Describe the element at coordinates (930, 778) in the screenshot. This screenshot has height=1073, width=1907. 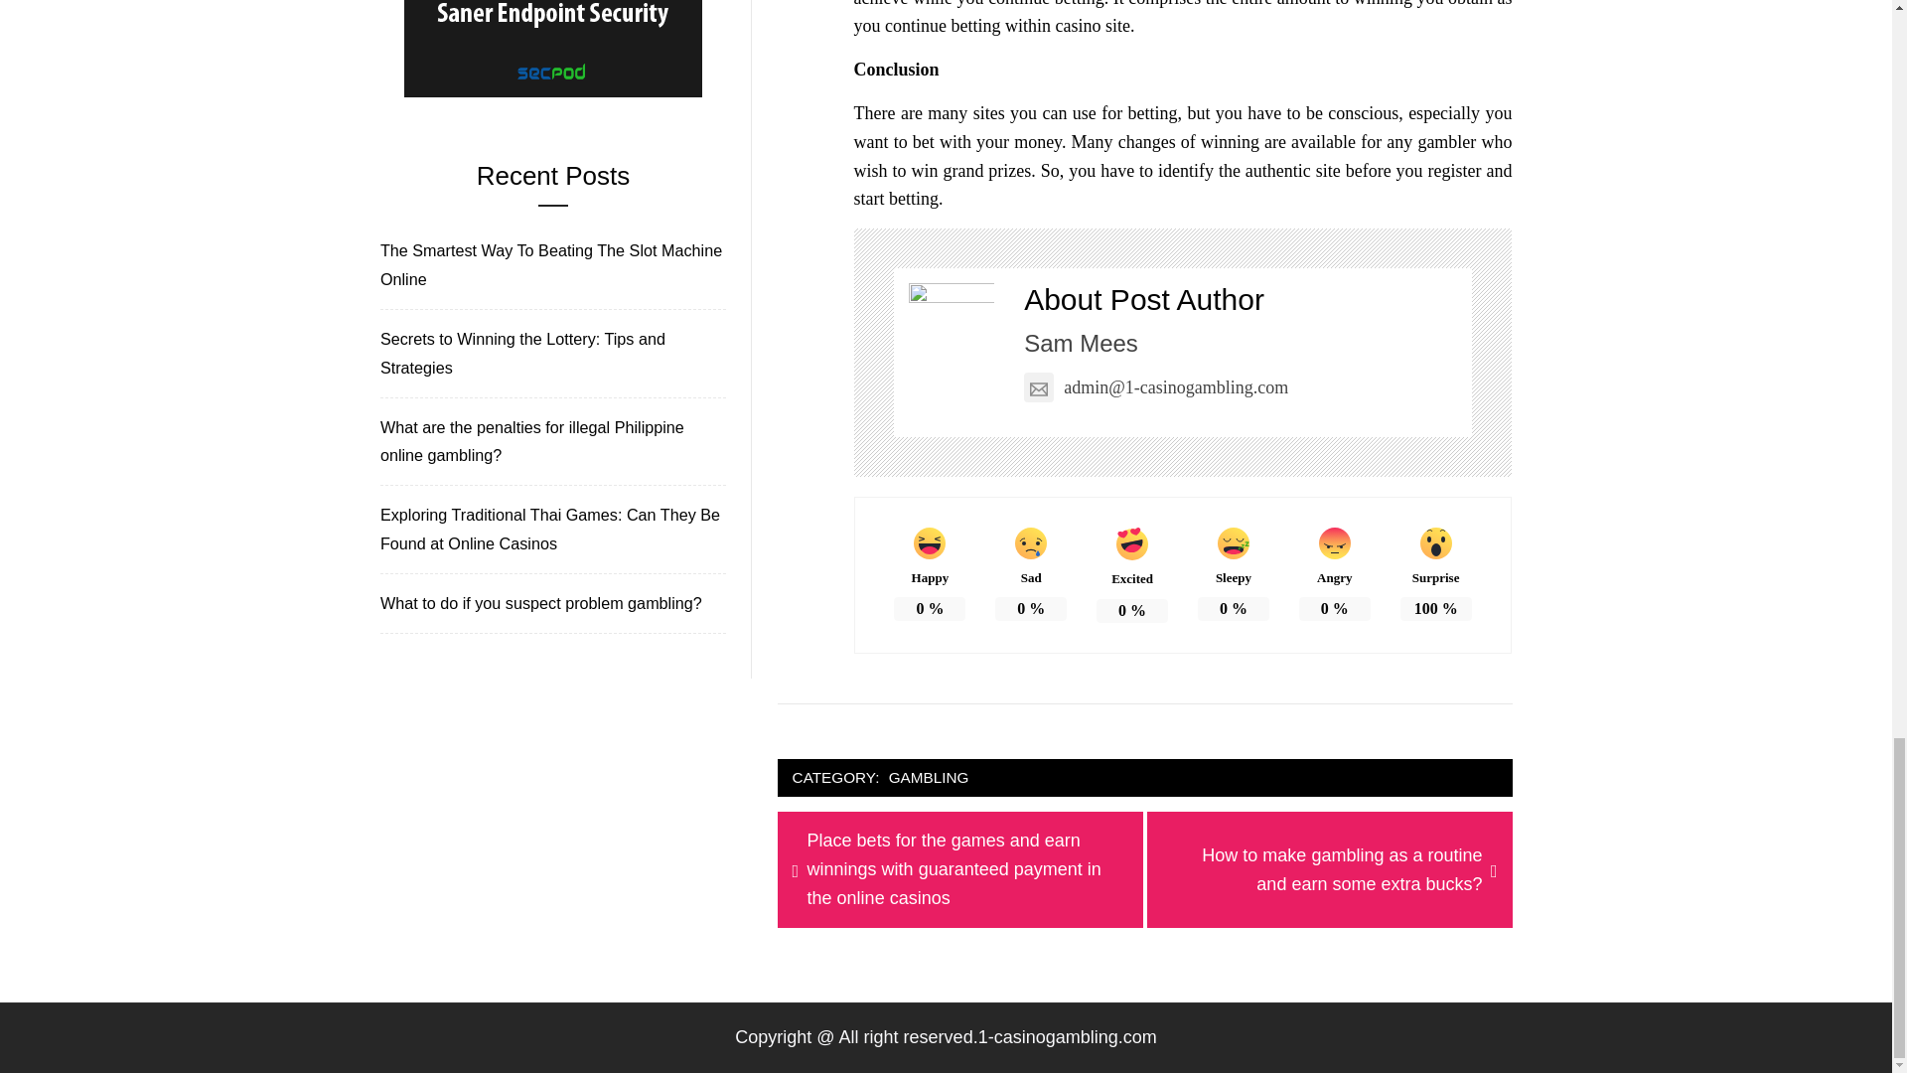
I see `GAMBLING` at that location.